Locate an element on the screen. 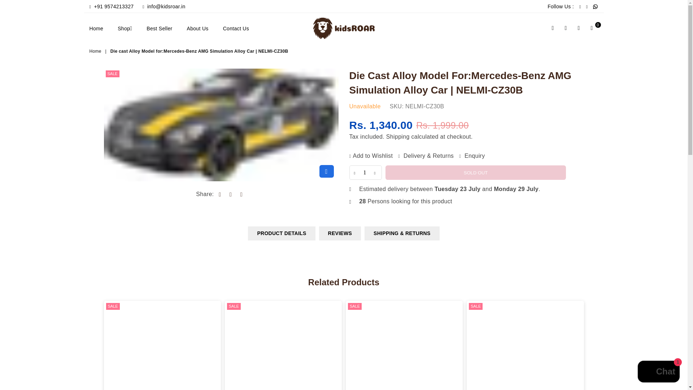  Facebook is located at coordinates (580, 6).